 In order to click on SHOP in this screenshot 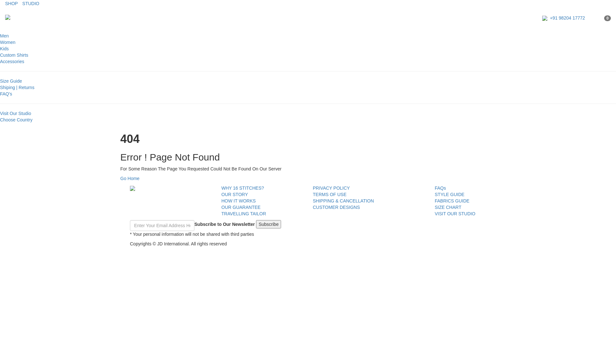, I will do `click(12, 4)`.